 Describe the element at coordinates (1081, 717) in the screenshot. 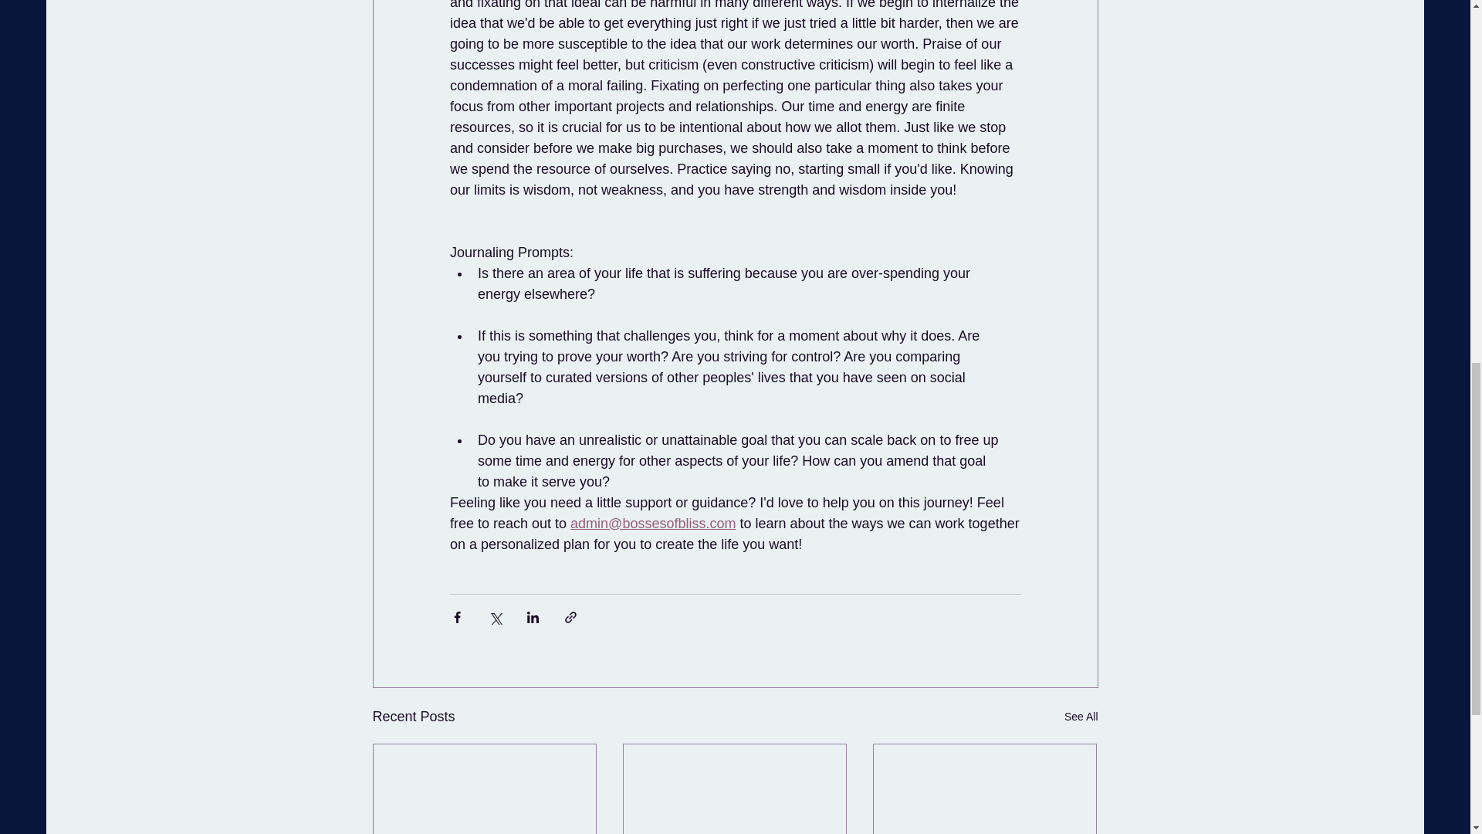

I see `See All` at that location.